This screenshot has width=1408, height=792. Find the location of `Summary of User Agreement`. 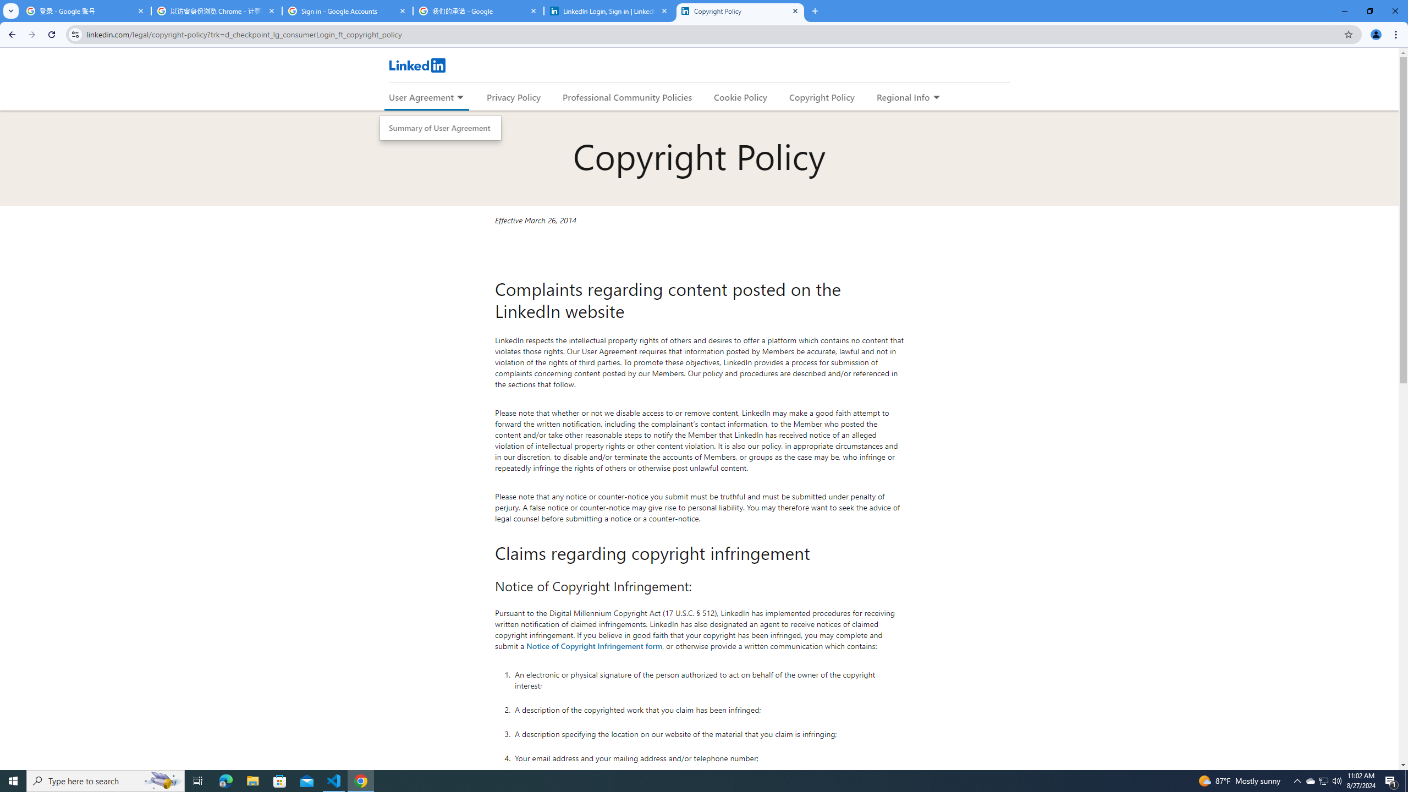

Summary of User Agreement is located at coordinates (441, 128).